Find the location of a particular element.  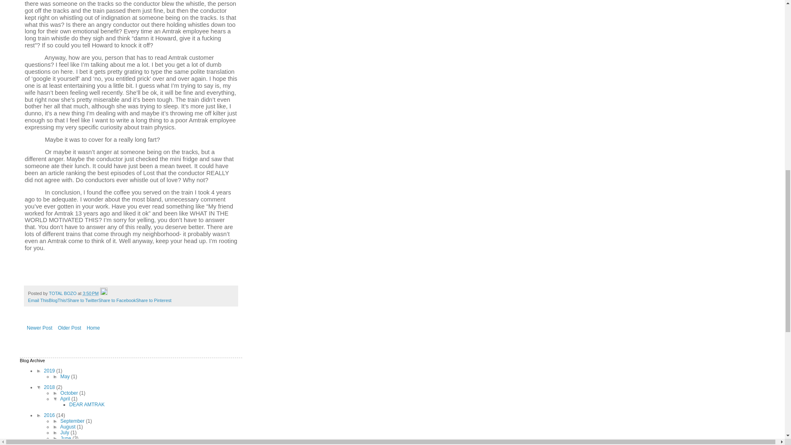

Share to Pinterest is located at coordinates (154, 300).